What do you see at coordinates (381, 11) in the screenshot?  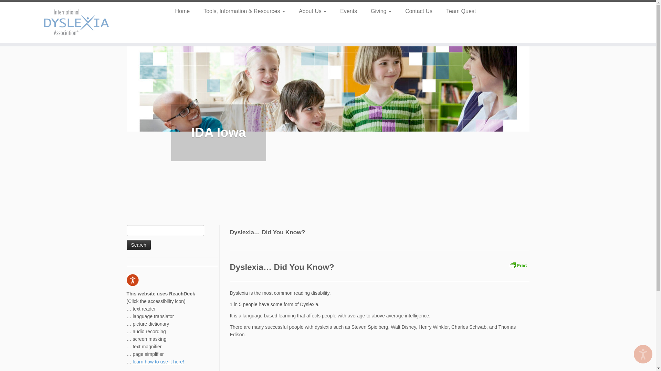 I see `Giving` at bounding box center [381, 11].